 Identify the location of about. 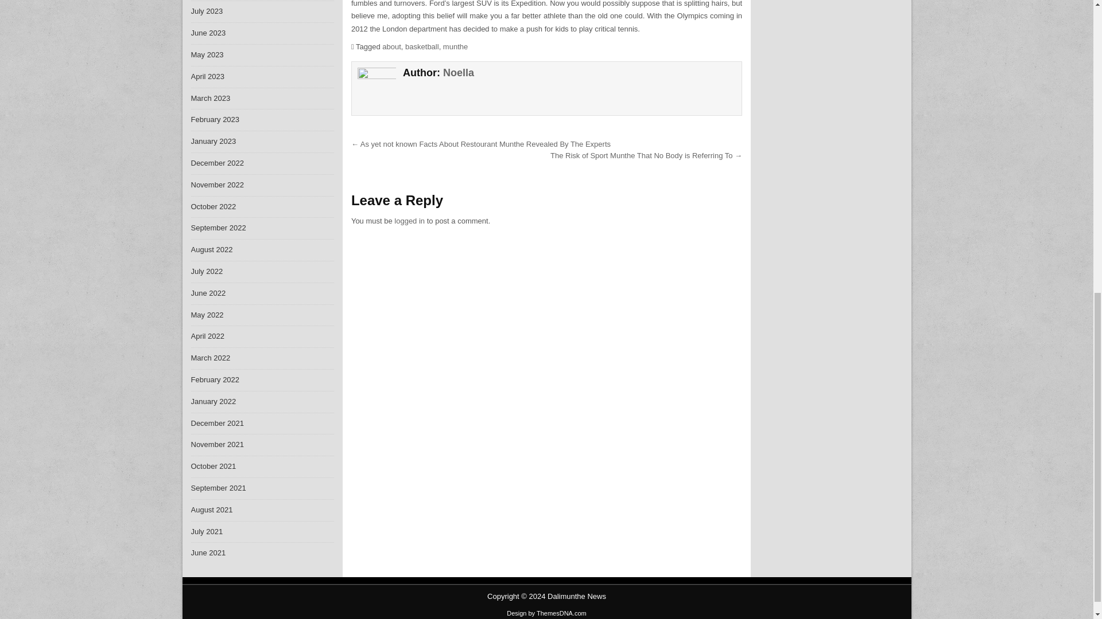
(391, 46).